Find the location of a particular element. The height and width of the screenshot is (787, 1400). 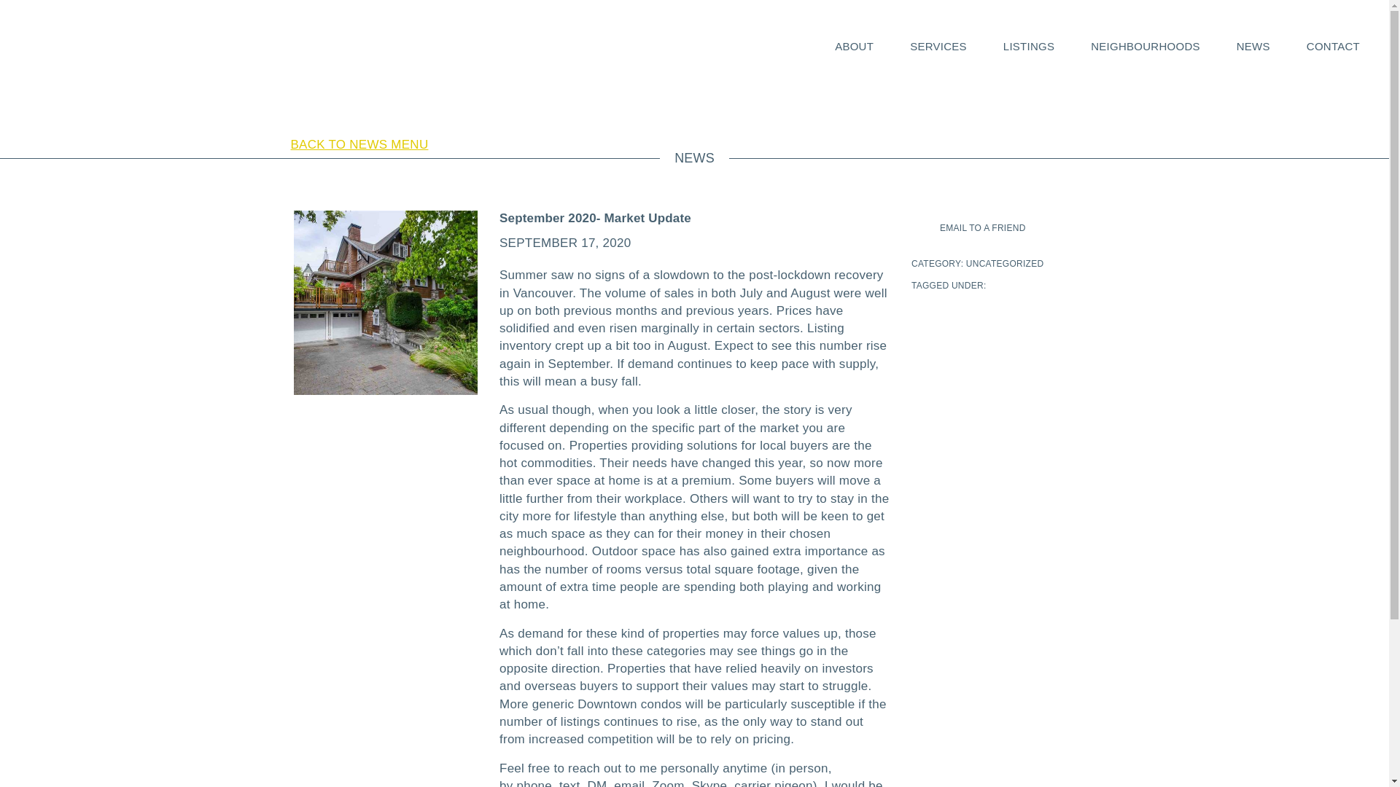

Listings is located at coordinates (1028, 47).